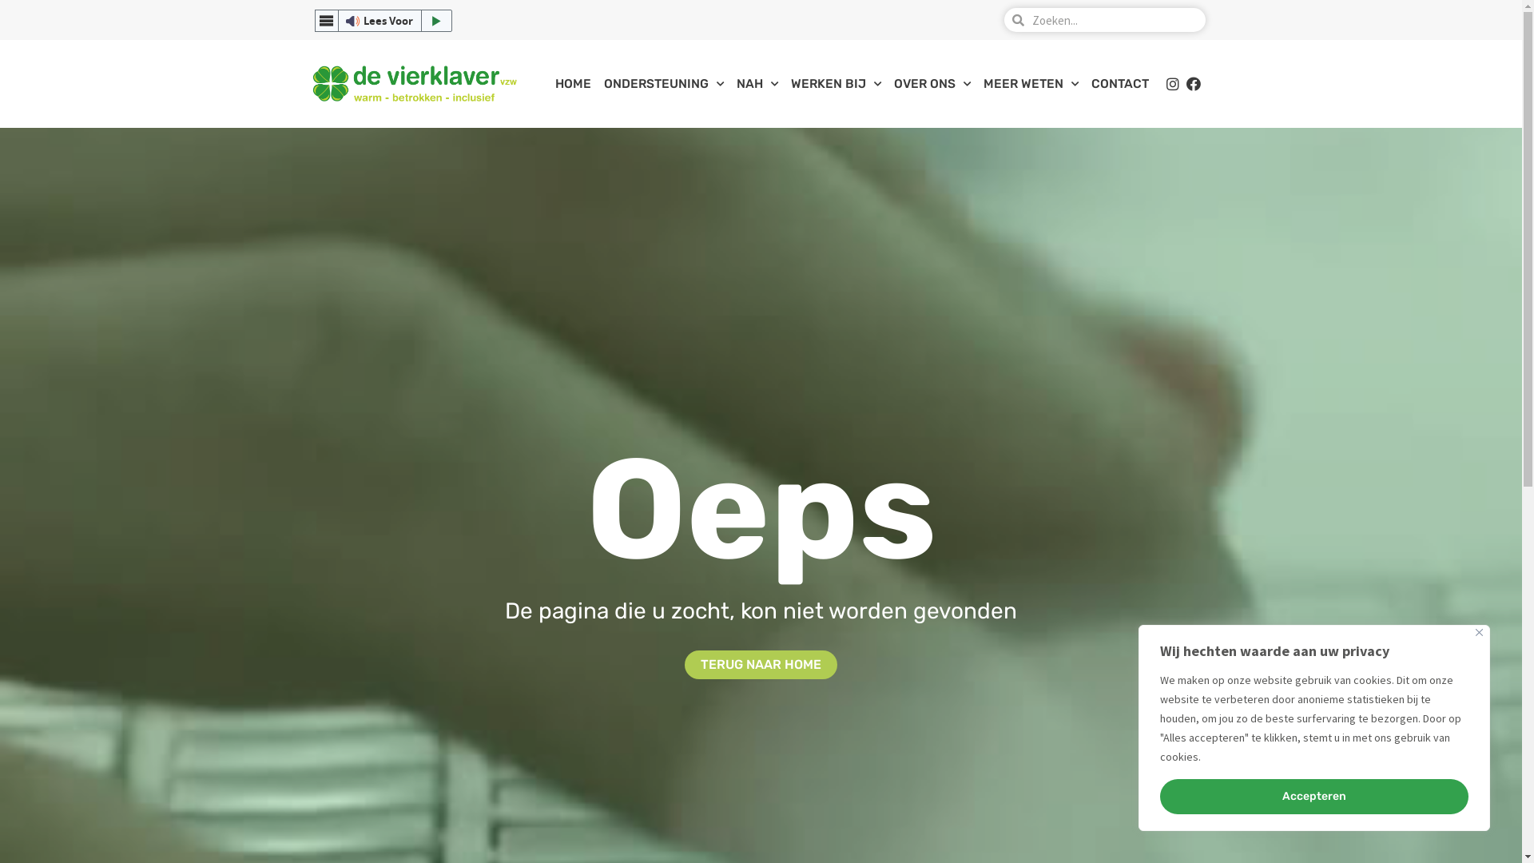 Image resolution: width=1534 pixels, height=863 pixels. I want to click on Accepteren, so click(1314, 797).